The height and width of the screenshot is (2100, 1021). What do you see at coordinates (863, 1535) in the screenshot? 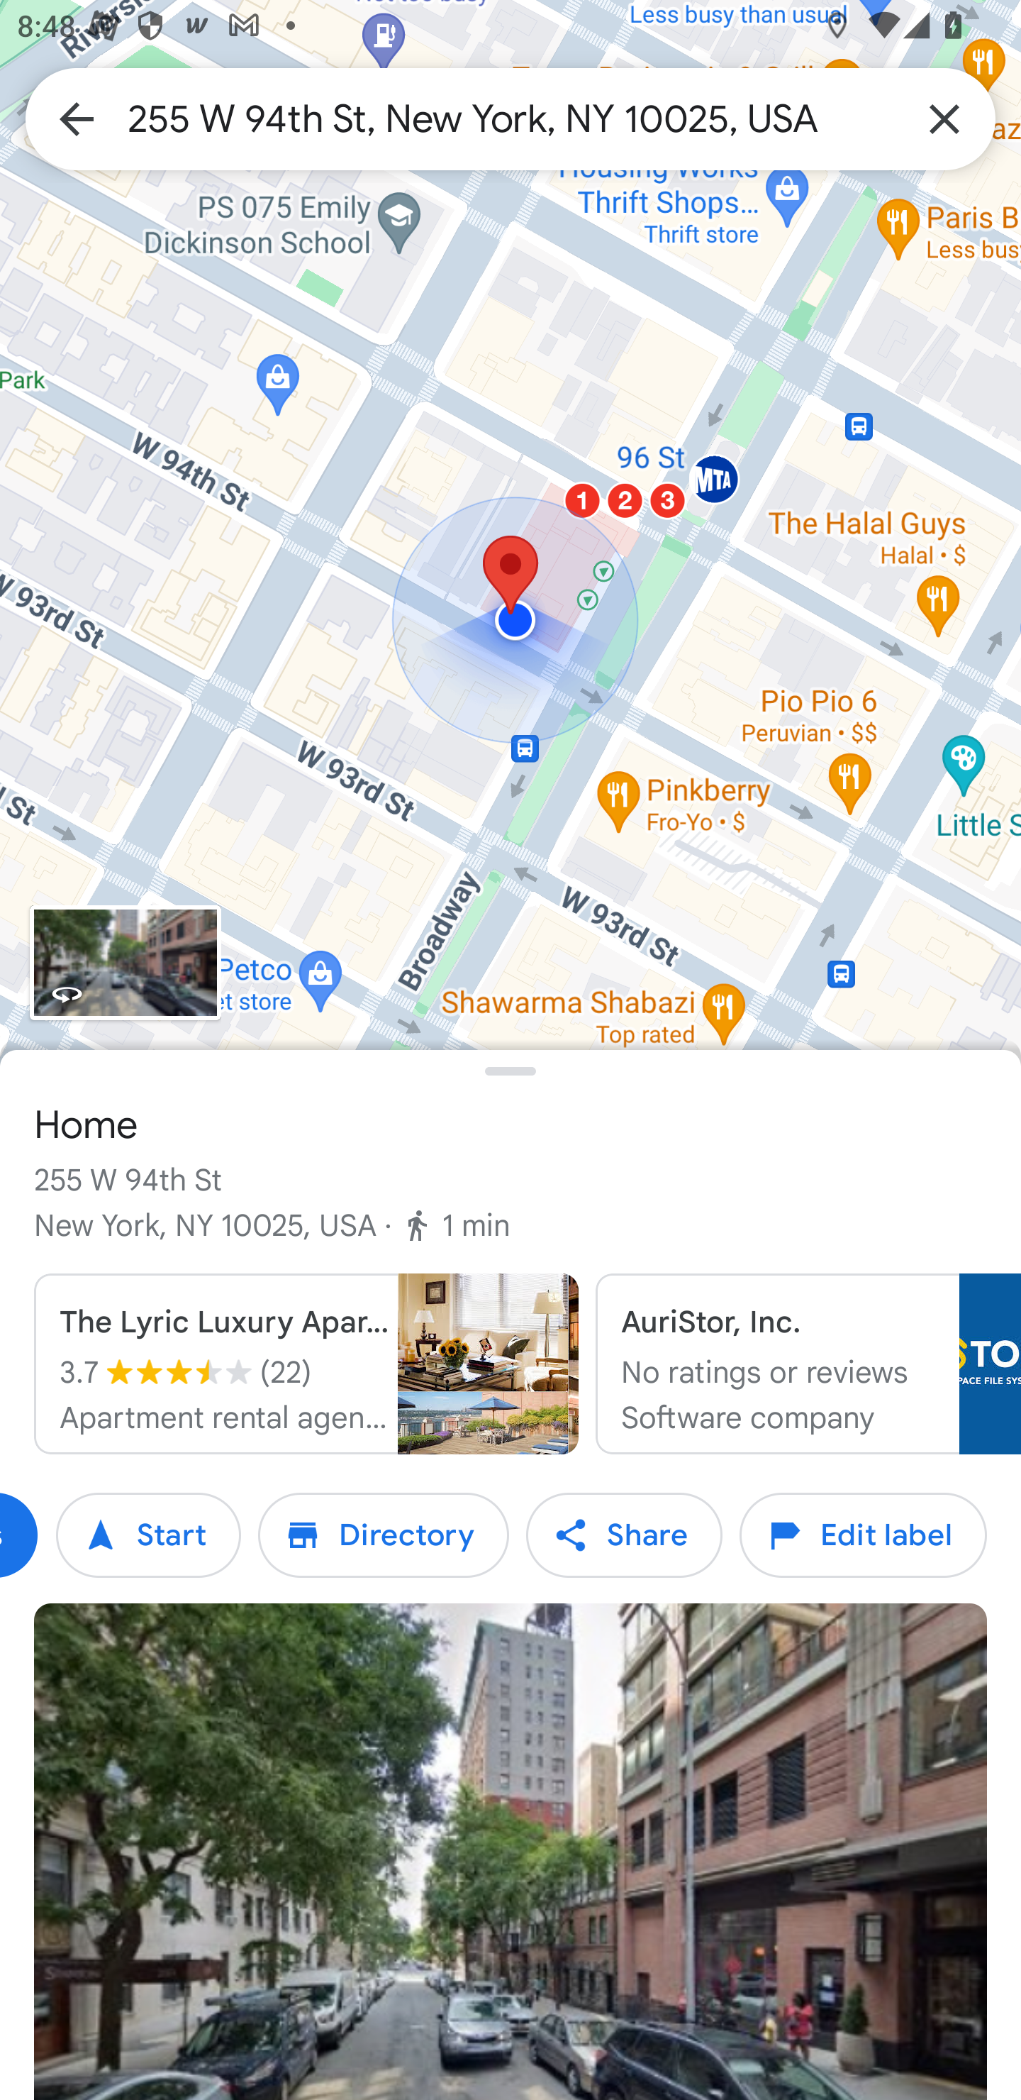
I see `Edit label` at bounding box center [863, 1535].